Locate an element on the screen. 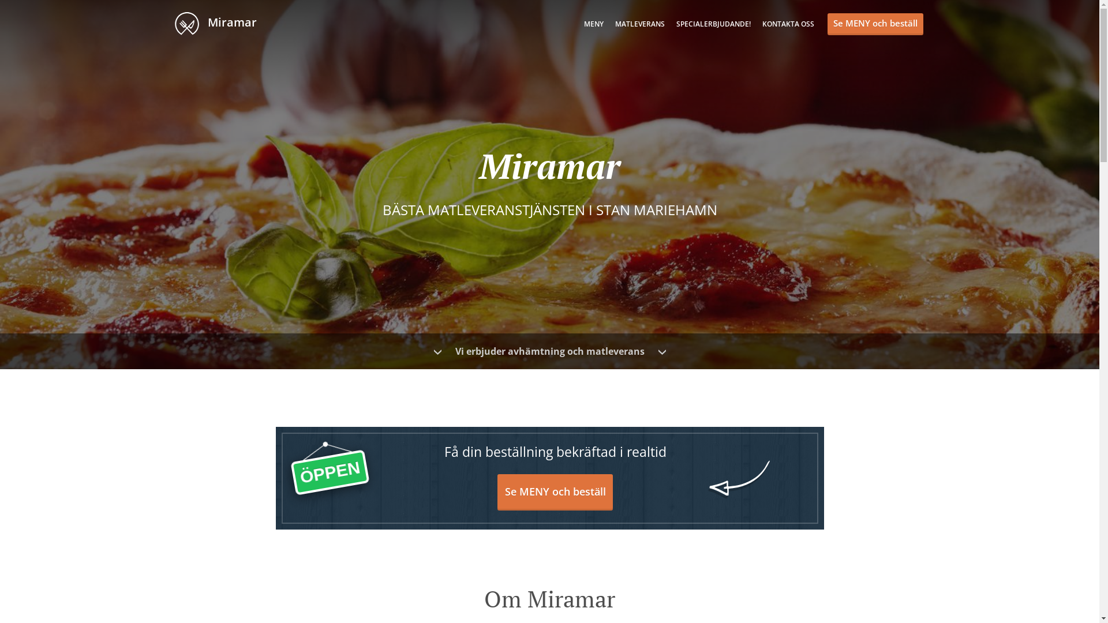  SPECIALERBJUDANDE! is located at coordinates (713, 24).